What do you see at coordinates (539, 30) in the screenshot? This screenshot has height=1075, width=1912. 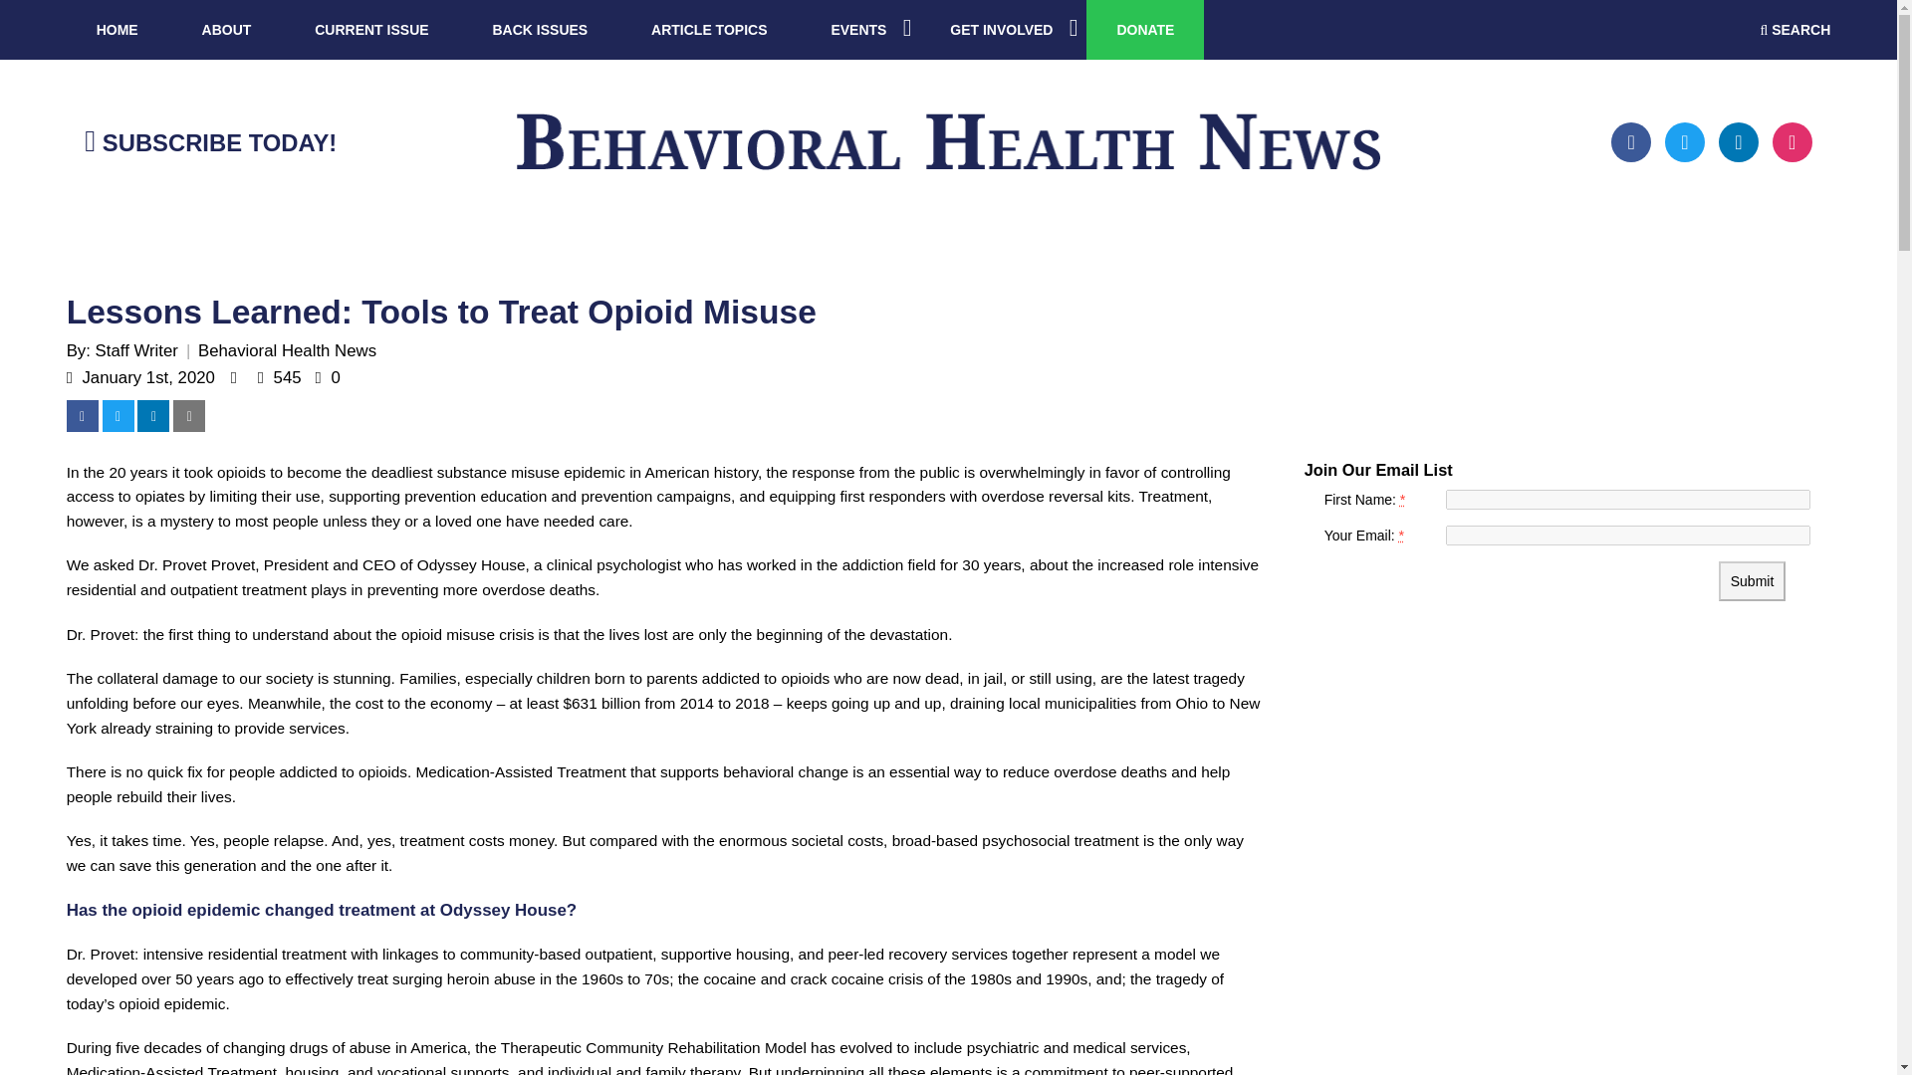 I see `BACK ISSUES` at bounding box center [539, 30].